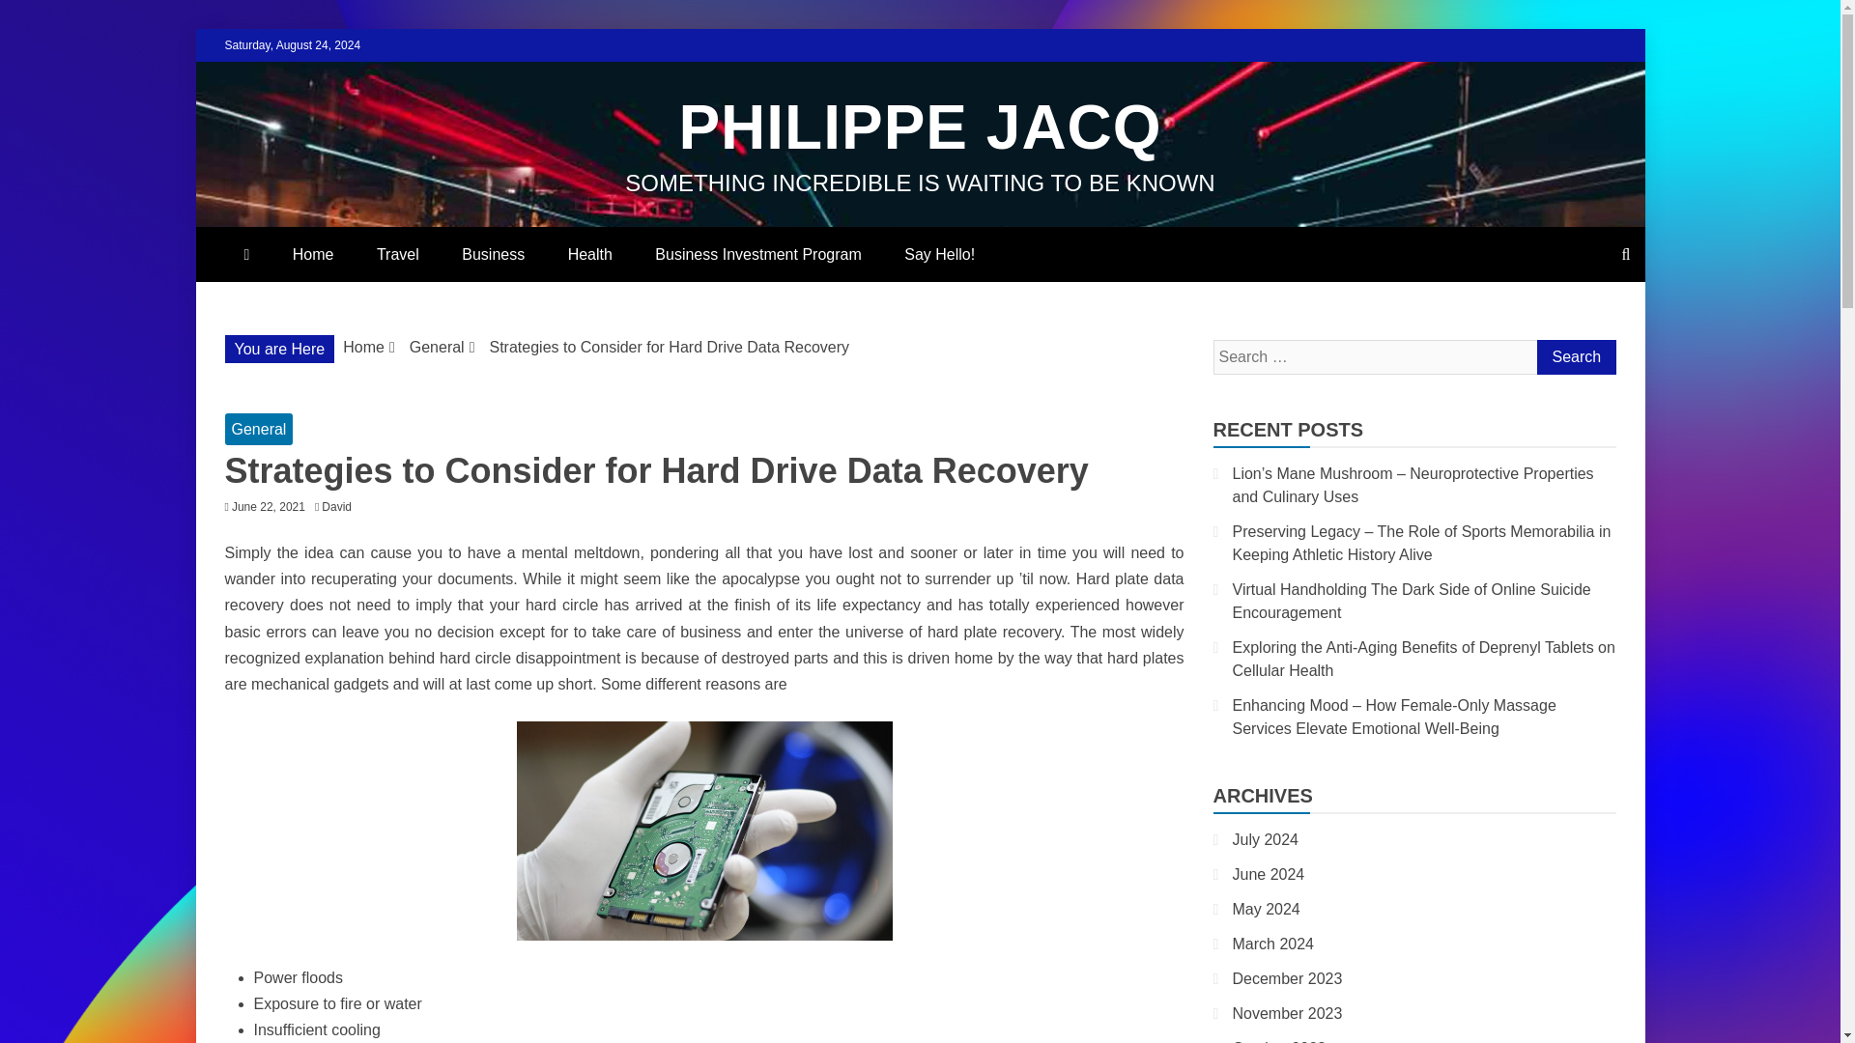 Image resolution: width=1855 pixels, height=1043 pixels. I want to click on June 22, 2021, so click(269, 507).